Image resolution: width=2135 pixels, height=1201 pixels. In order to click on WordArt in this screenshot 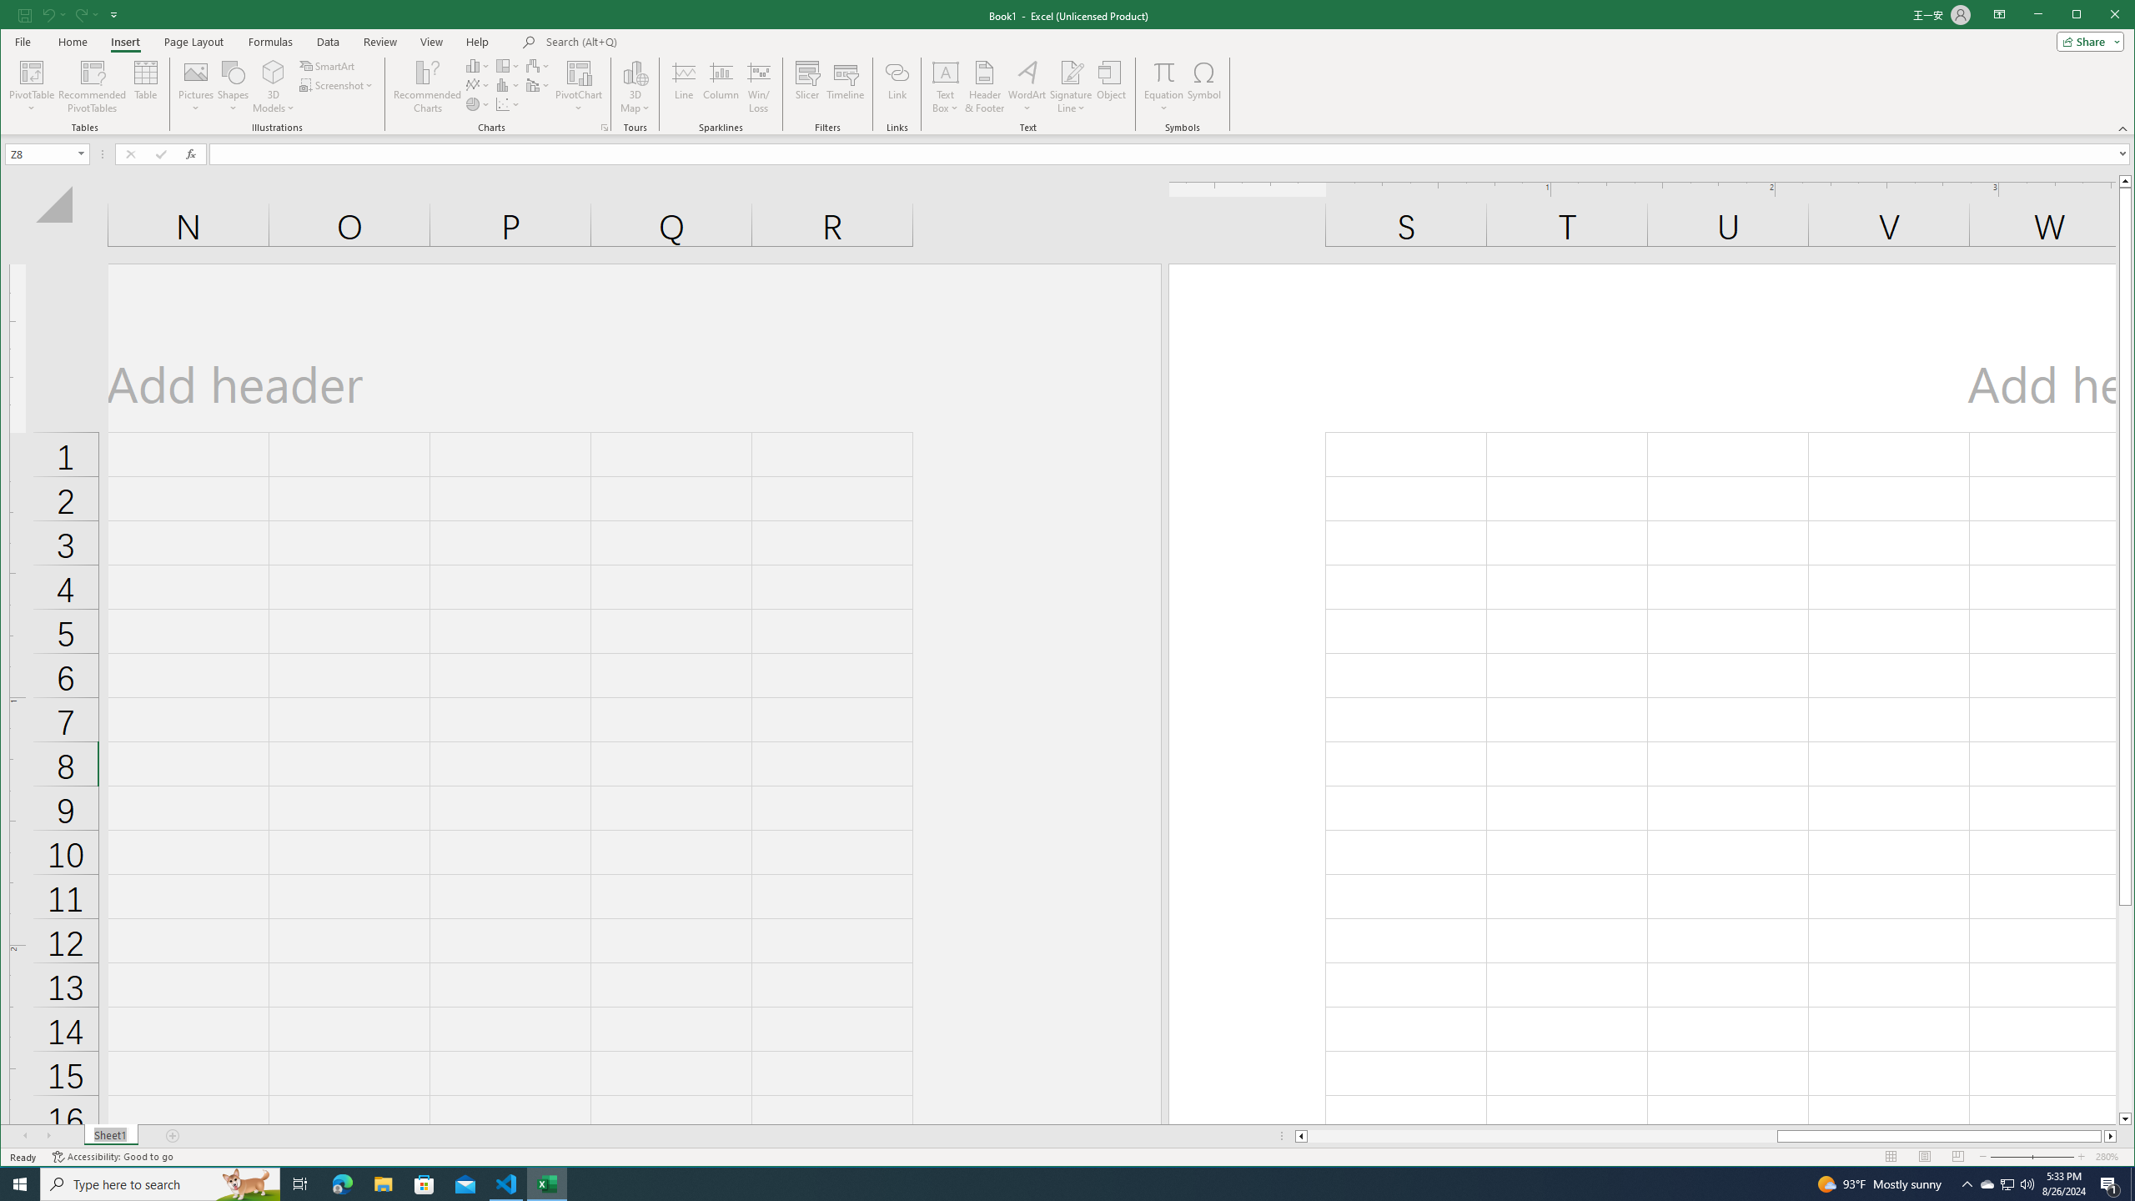, I will do `click(1026, 87)`.